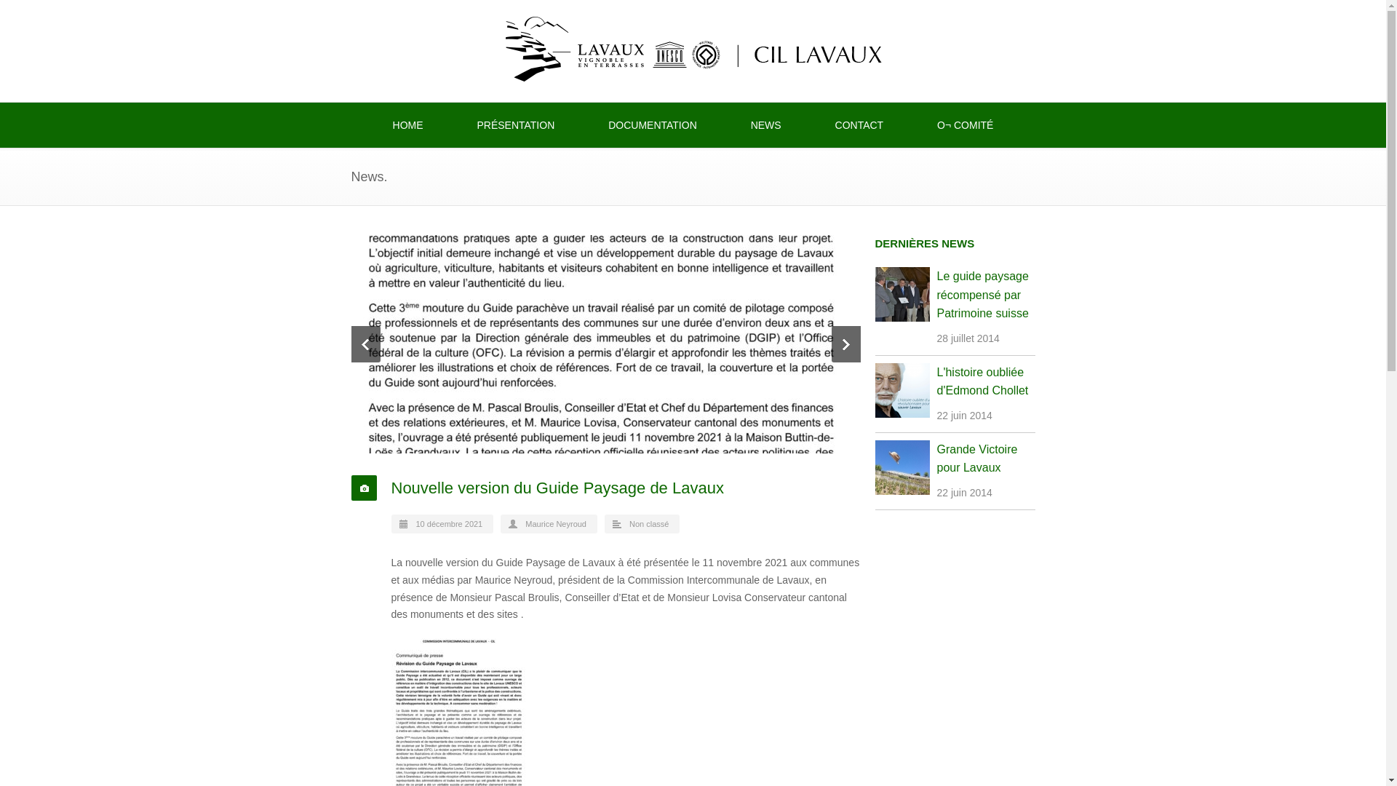 The image size is (1397, 786). I want to click on HOME, so click(408, 125).